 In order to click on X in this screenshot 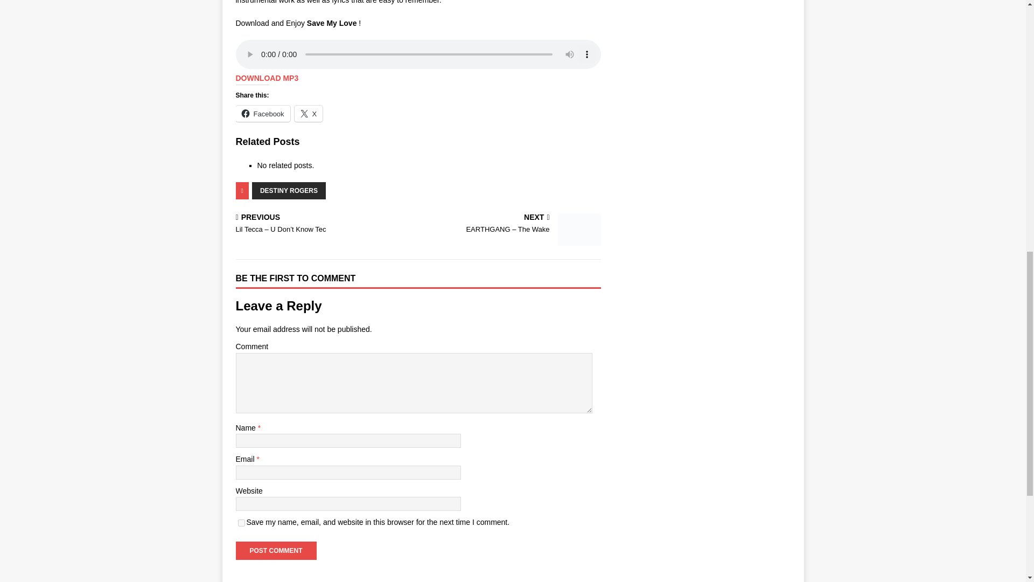, I will do `click(309, 113)`.